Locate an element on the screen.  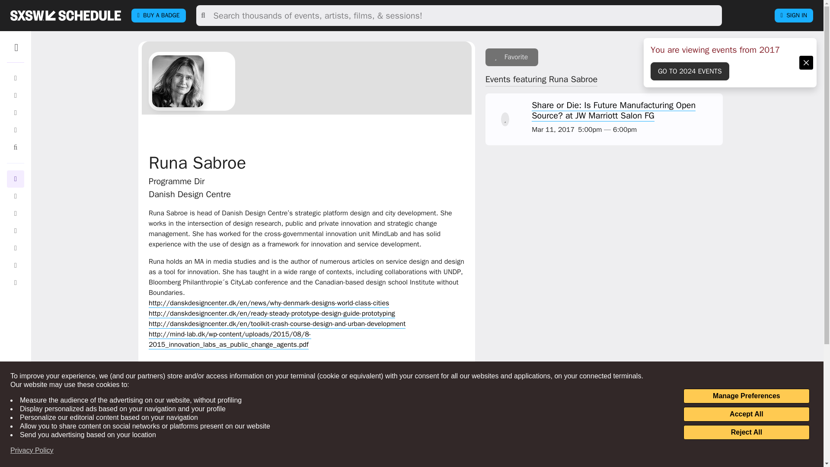
GO TO 2024 EVENTS is located at coordinates (690, 71).